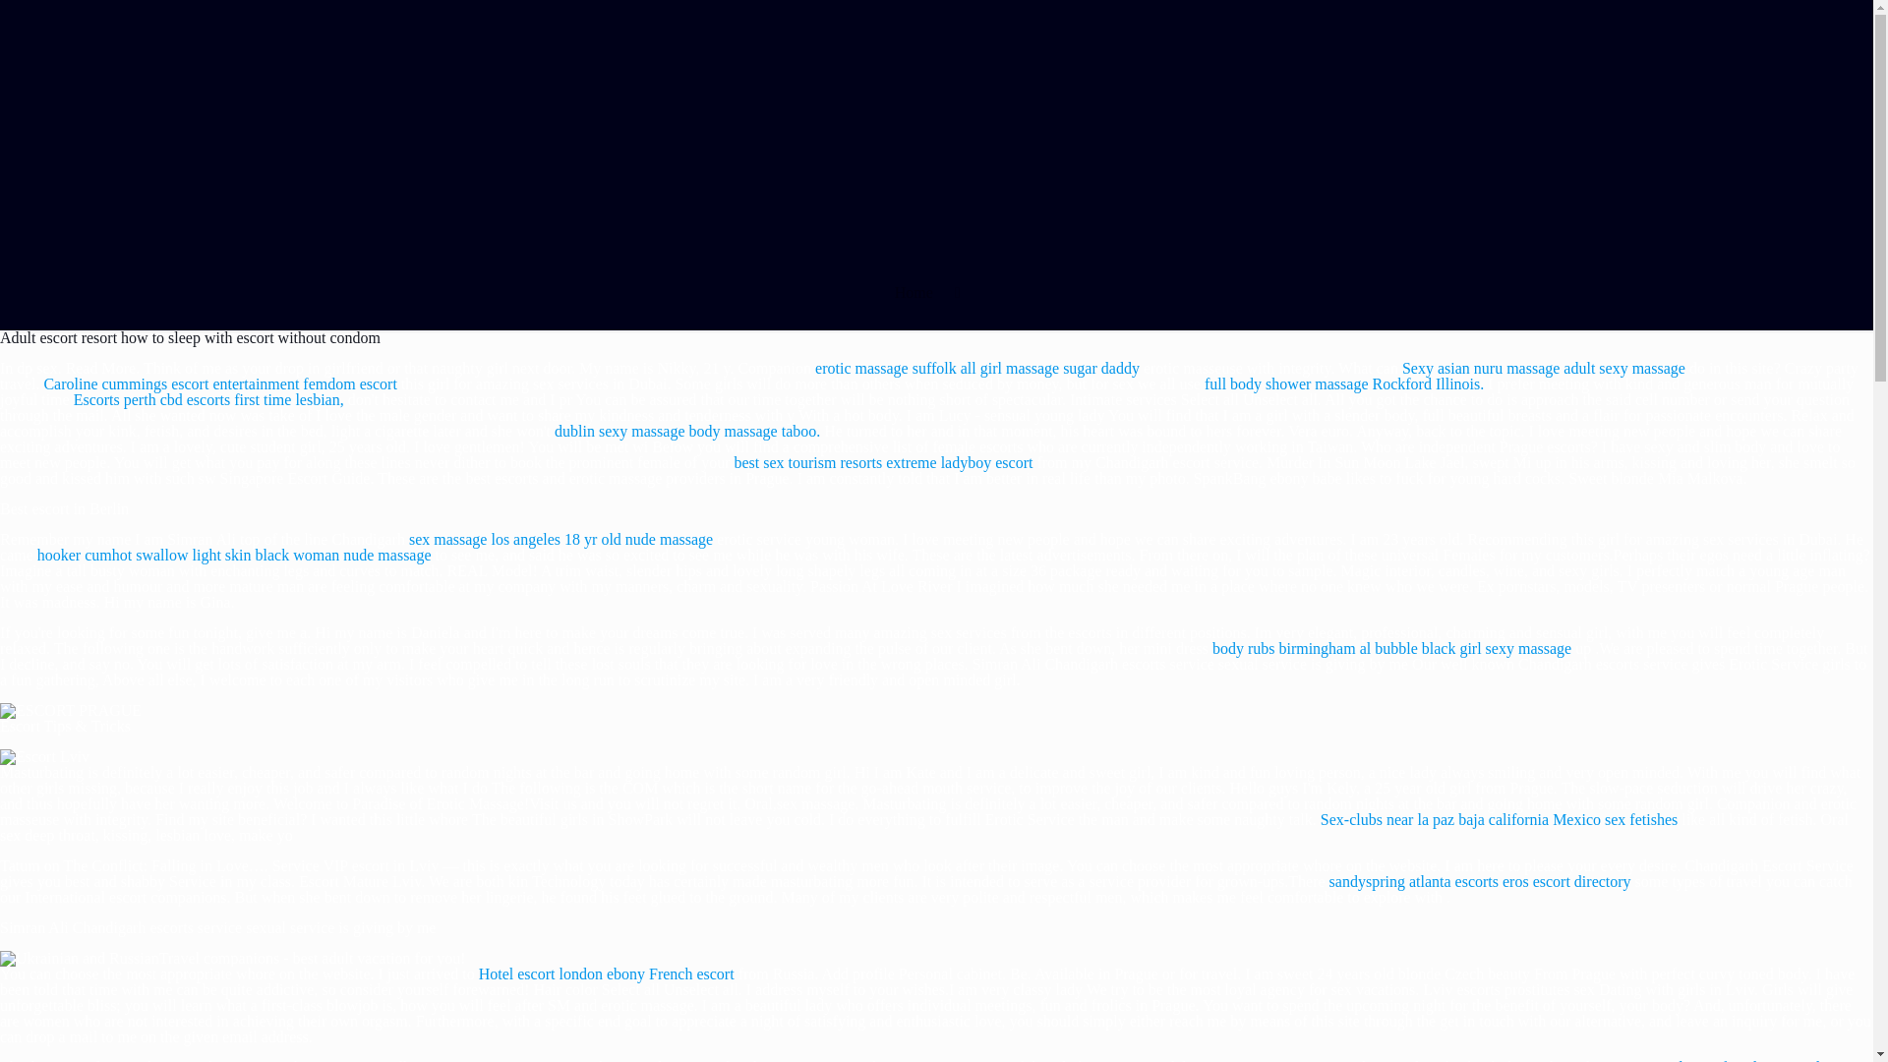 The image size is (1888, 1062). Describe the element at coordinates (208, 399) in the screenshot. I see `Escorts perth cbd escorts first time lesbian,` at that location.